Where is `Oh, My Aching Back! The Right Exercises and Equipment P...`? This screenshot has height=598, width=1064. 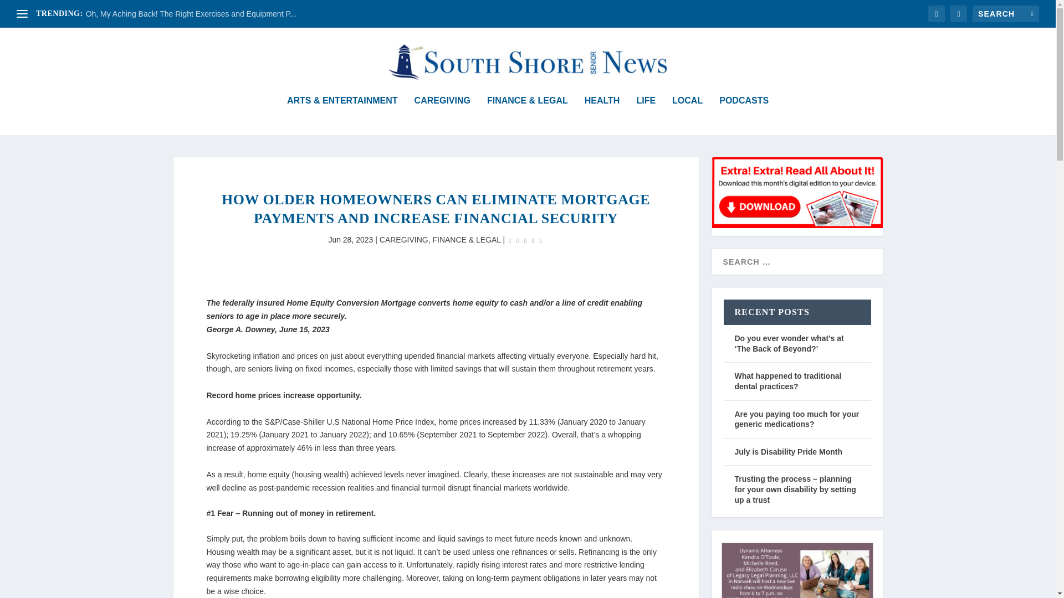 Oh, My Aching Back! The Right Exercises and Equipment P... is located at coordinates (191, 14).